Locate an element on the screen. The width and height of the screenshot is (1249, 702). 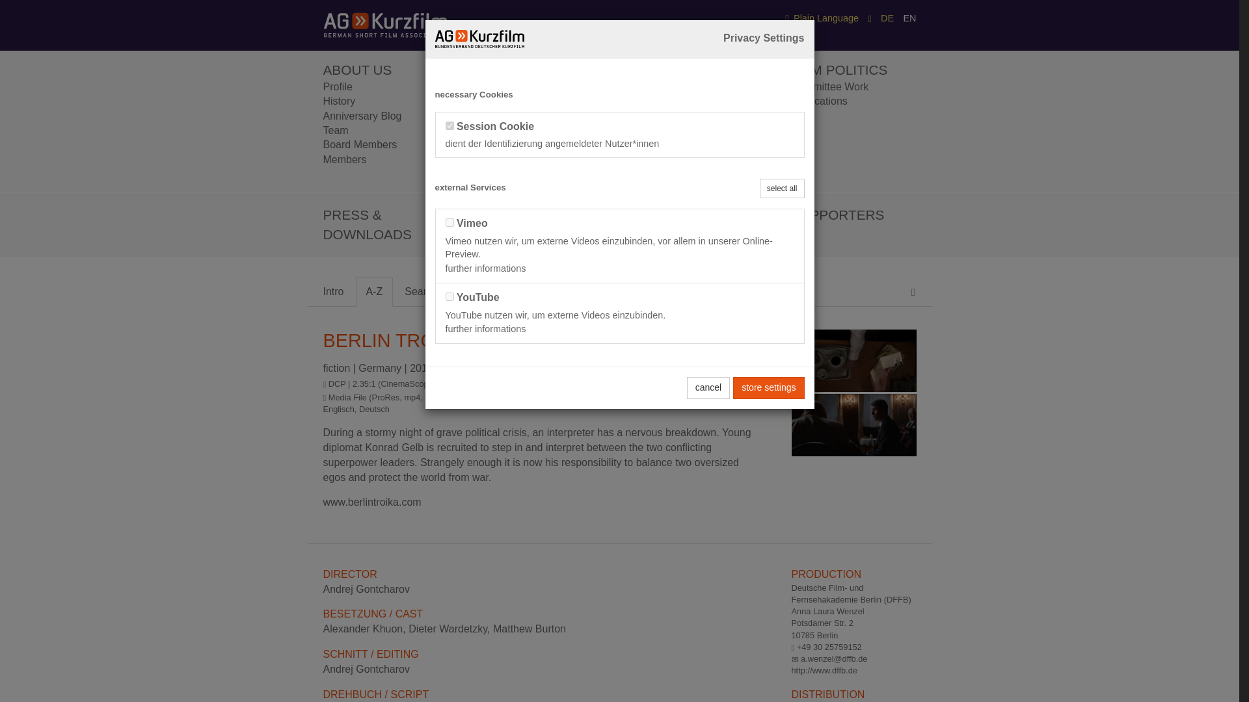
SUPPORTERS is located at coordinates (837, 214).